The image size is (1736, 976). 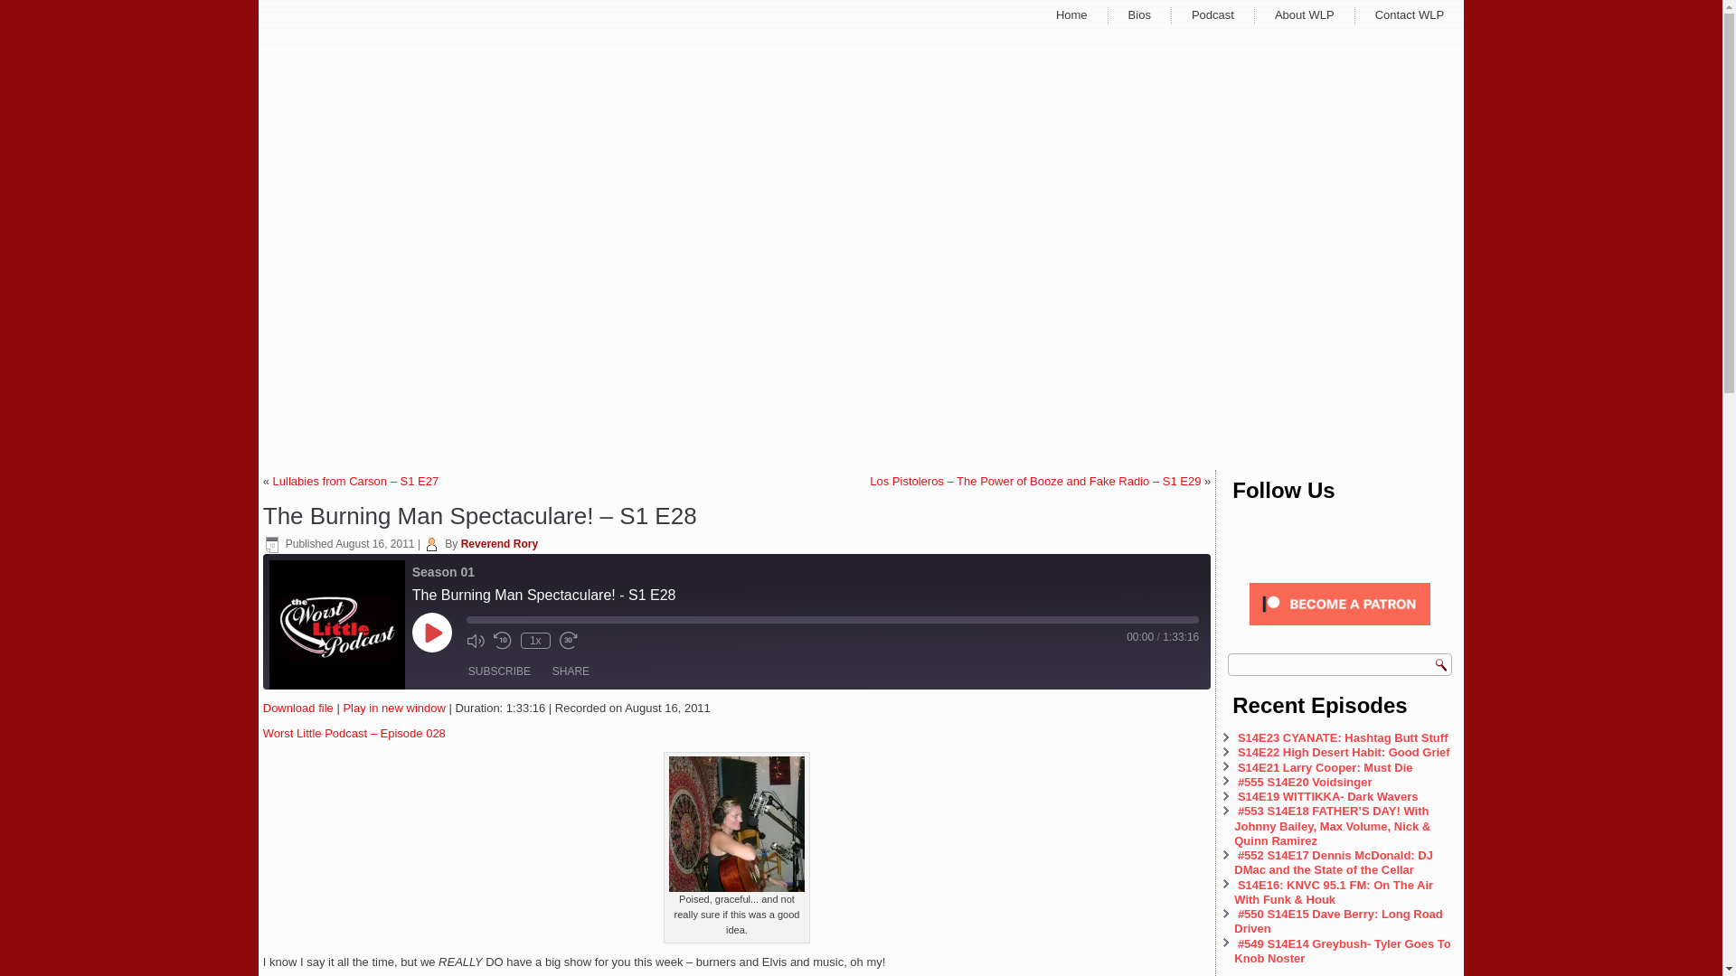 I want to click on 1x, so click(x=535, y=640).